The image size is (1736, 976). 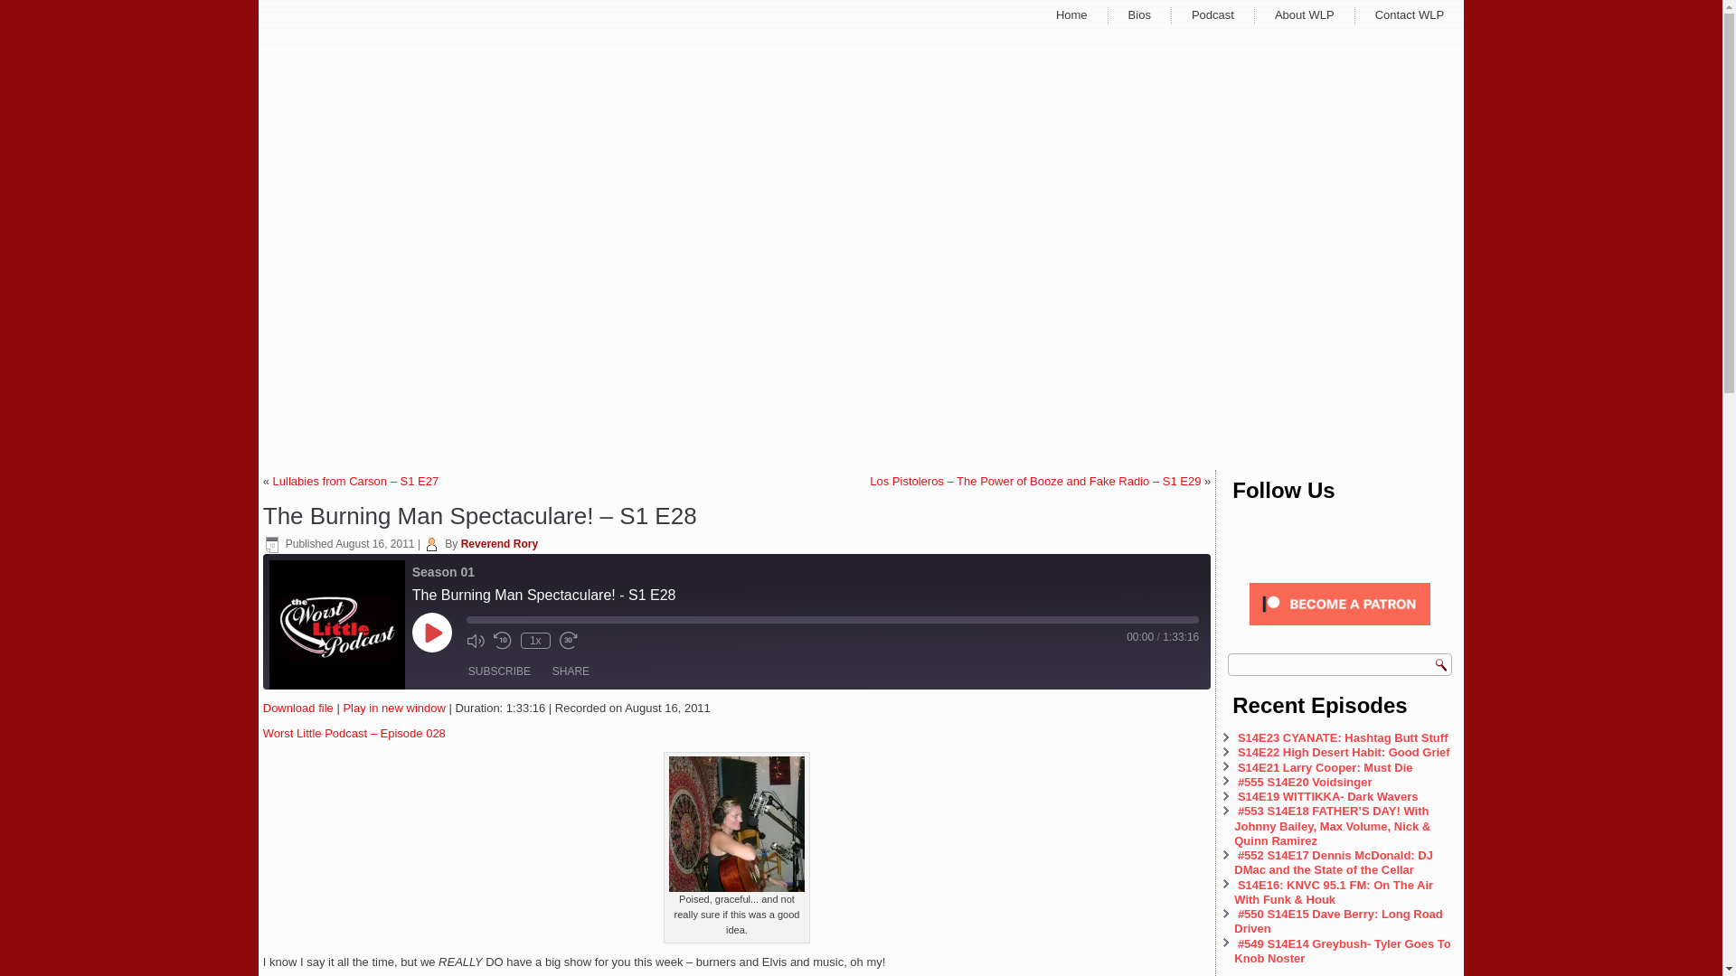 I want to click on 1x, so click(x=535, y=640).